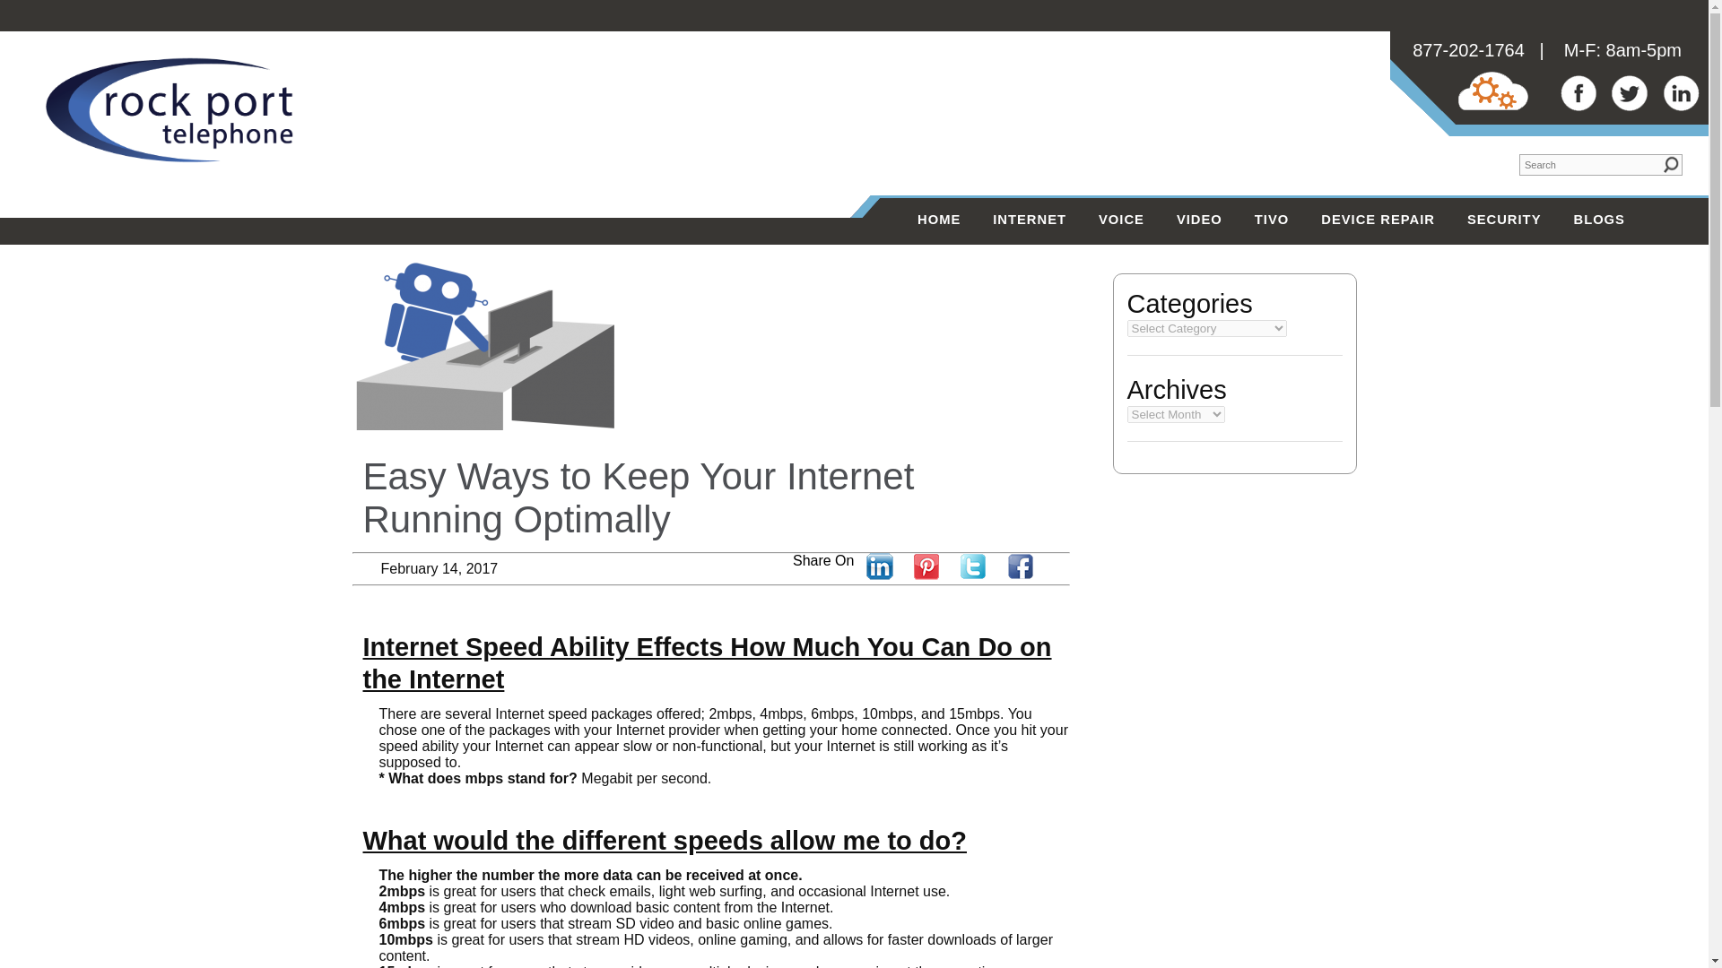 The height and width of the screenshot is (968, 1722). I want to click on CONTACT, so click(952, 268).